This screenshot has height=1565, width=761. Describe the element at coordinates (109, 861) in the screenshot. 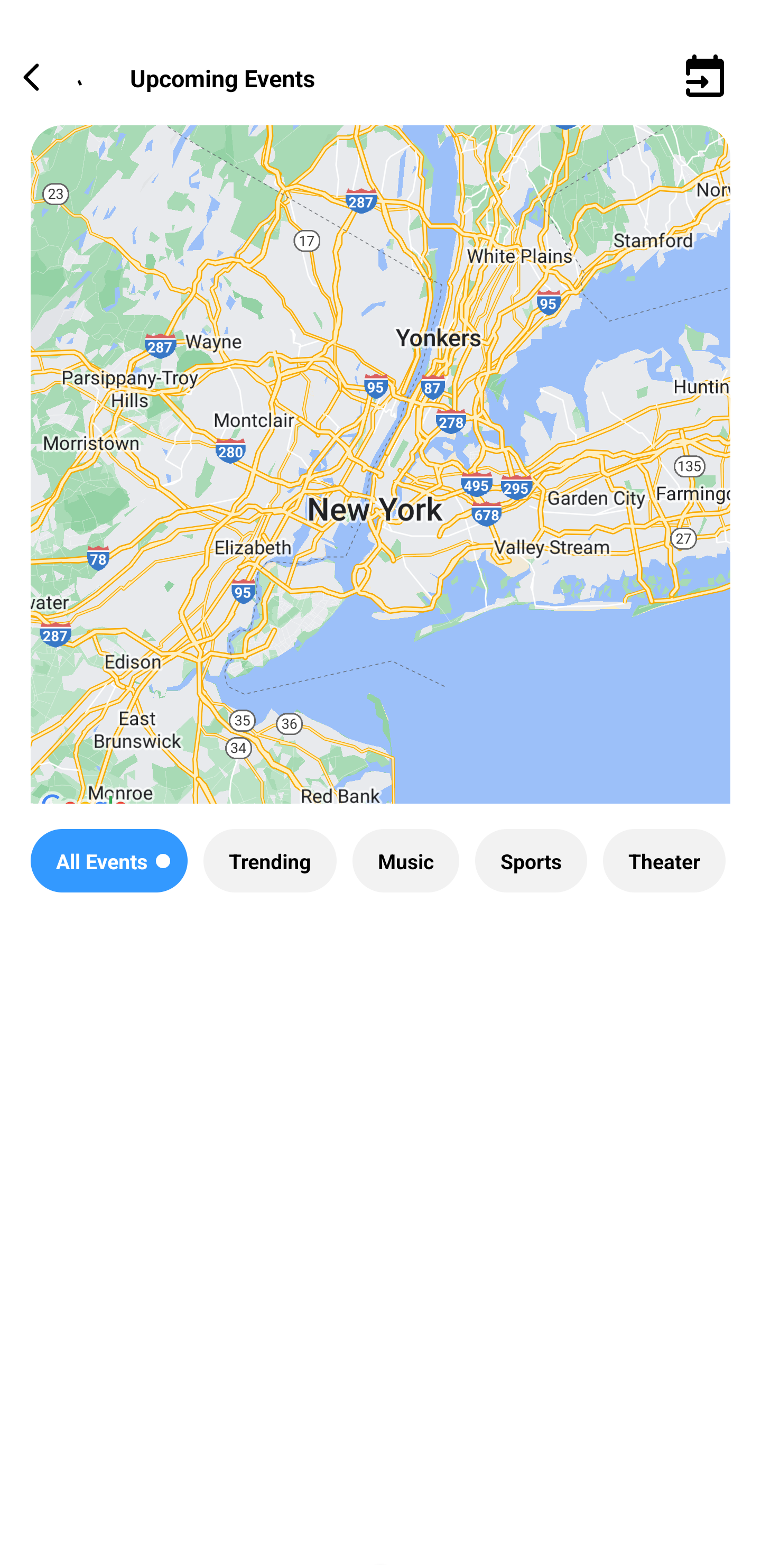

I see `All Events` at that location.